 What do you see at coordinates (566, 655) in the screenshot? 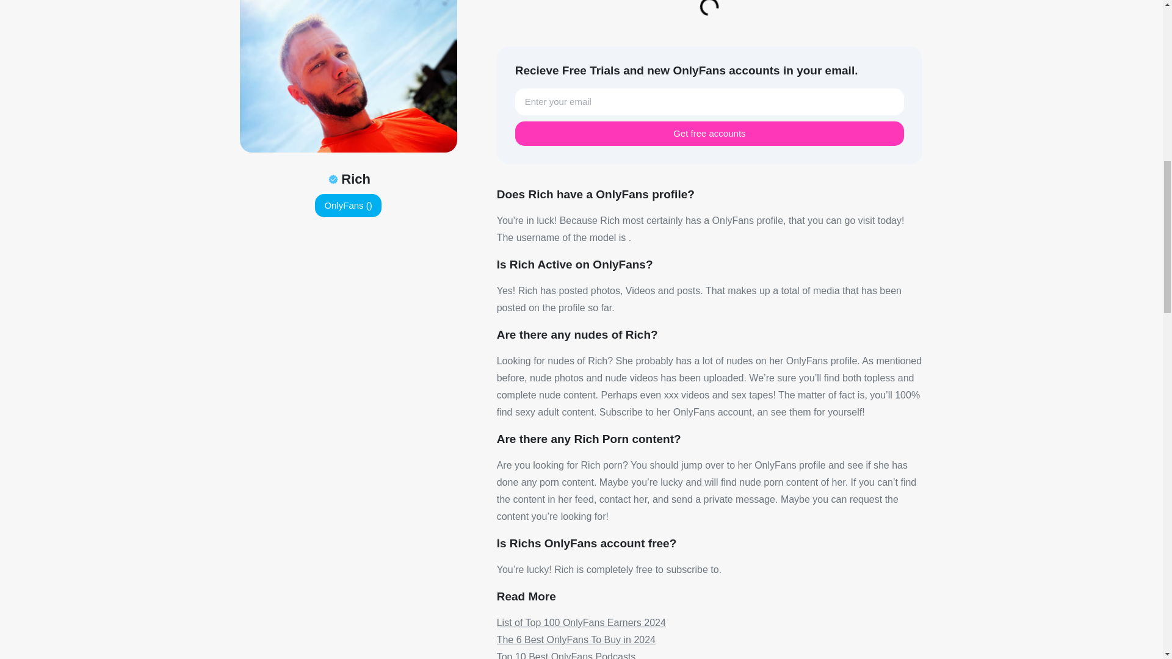
I see `Top 10 Best OnlyFans Podcasts` at bounding box center [566, 655].